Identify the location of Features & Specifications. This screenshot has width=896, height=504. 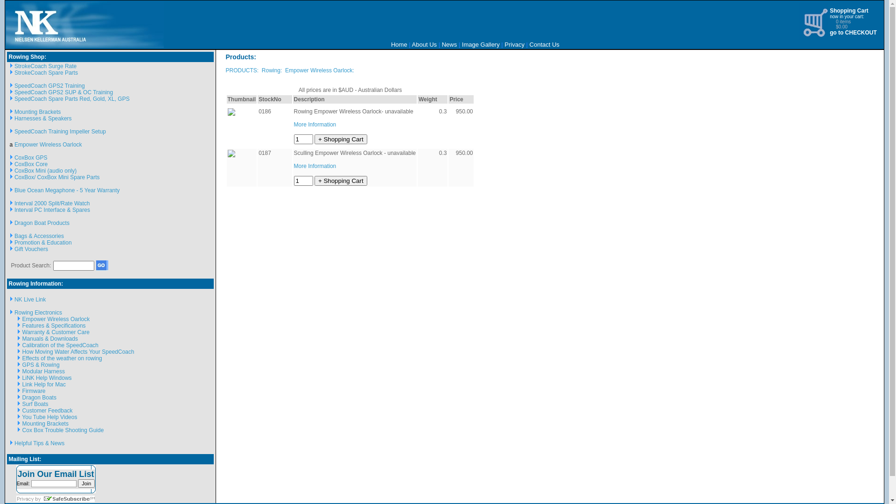
(54, 326).